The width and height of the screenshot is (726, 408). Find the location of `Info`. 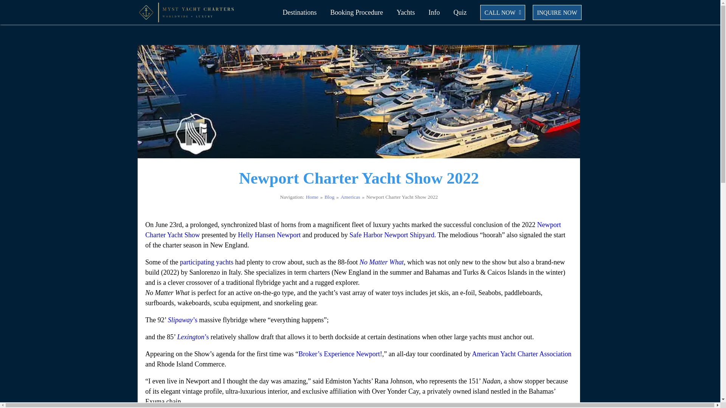

Info is located at coordinates (435, 12).